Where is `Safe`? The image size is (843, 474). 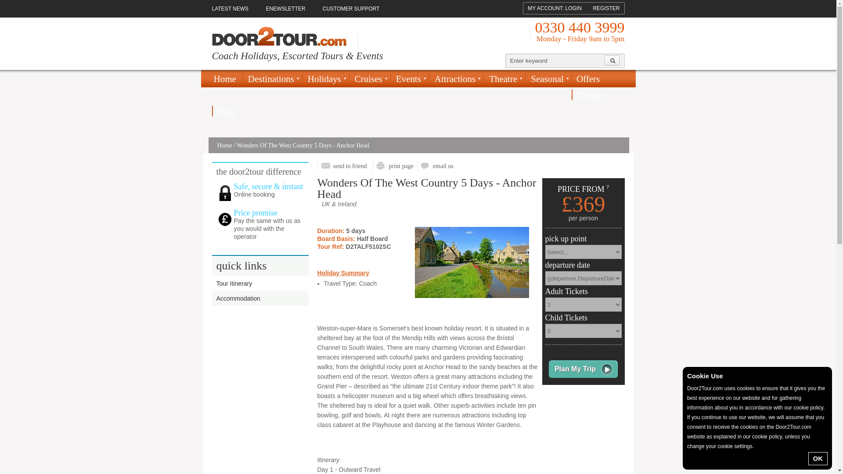 Safe is located at coordinates (224, 193).